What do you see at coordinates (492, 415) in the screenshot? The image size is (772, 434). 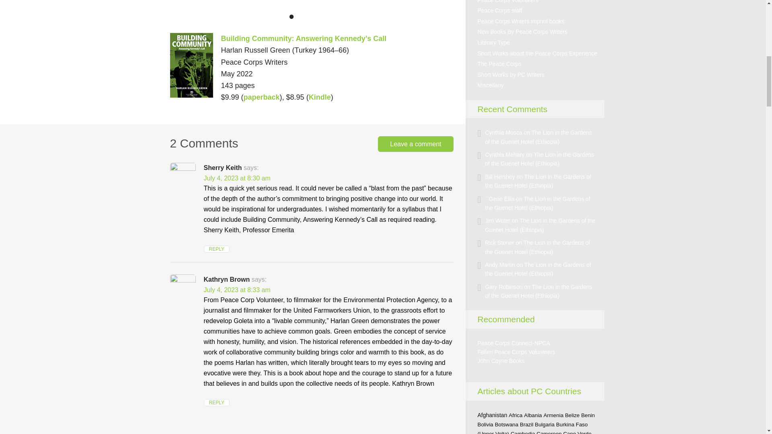 I see `21 topics` at bounding box center [492, 415].